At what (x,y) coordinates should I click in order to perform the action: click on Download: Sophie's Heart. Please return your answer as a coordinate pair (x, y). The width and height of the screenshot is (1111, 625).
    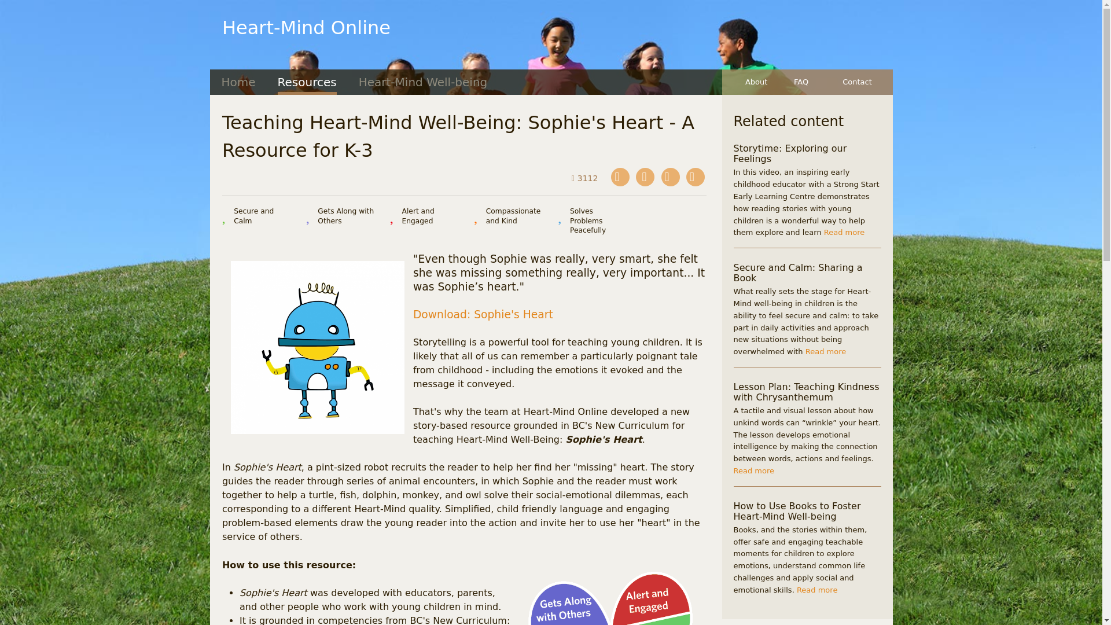
    Looking at the image, I should click on (483, 315).